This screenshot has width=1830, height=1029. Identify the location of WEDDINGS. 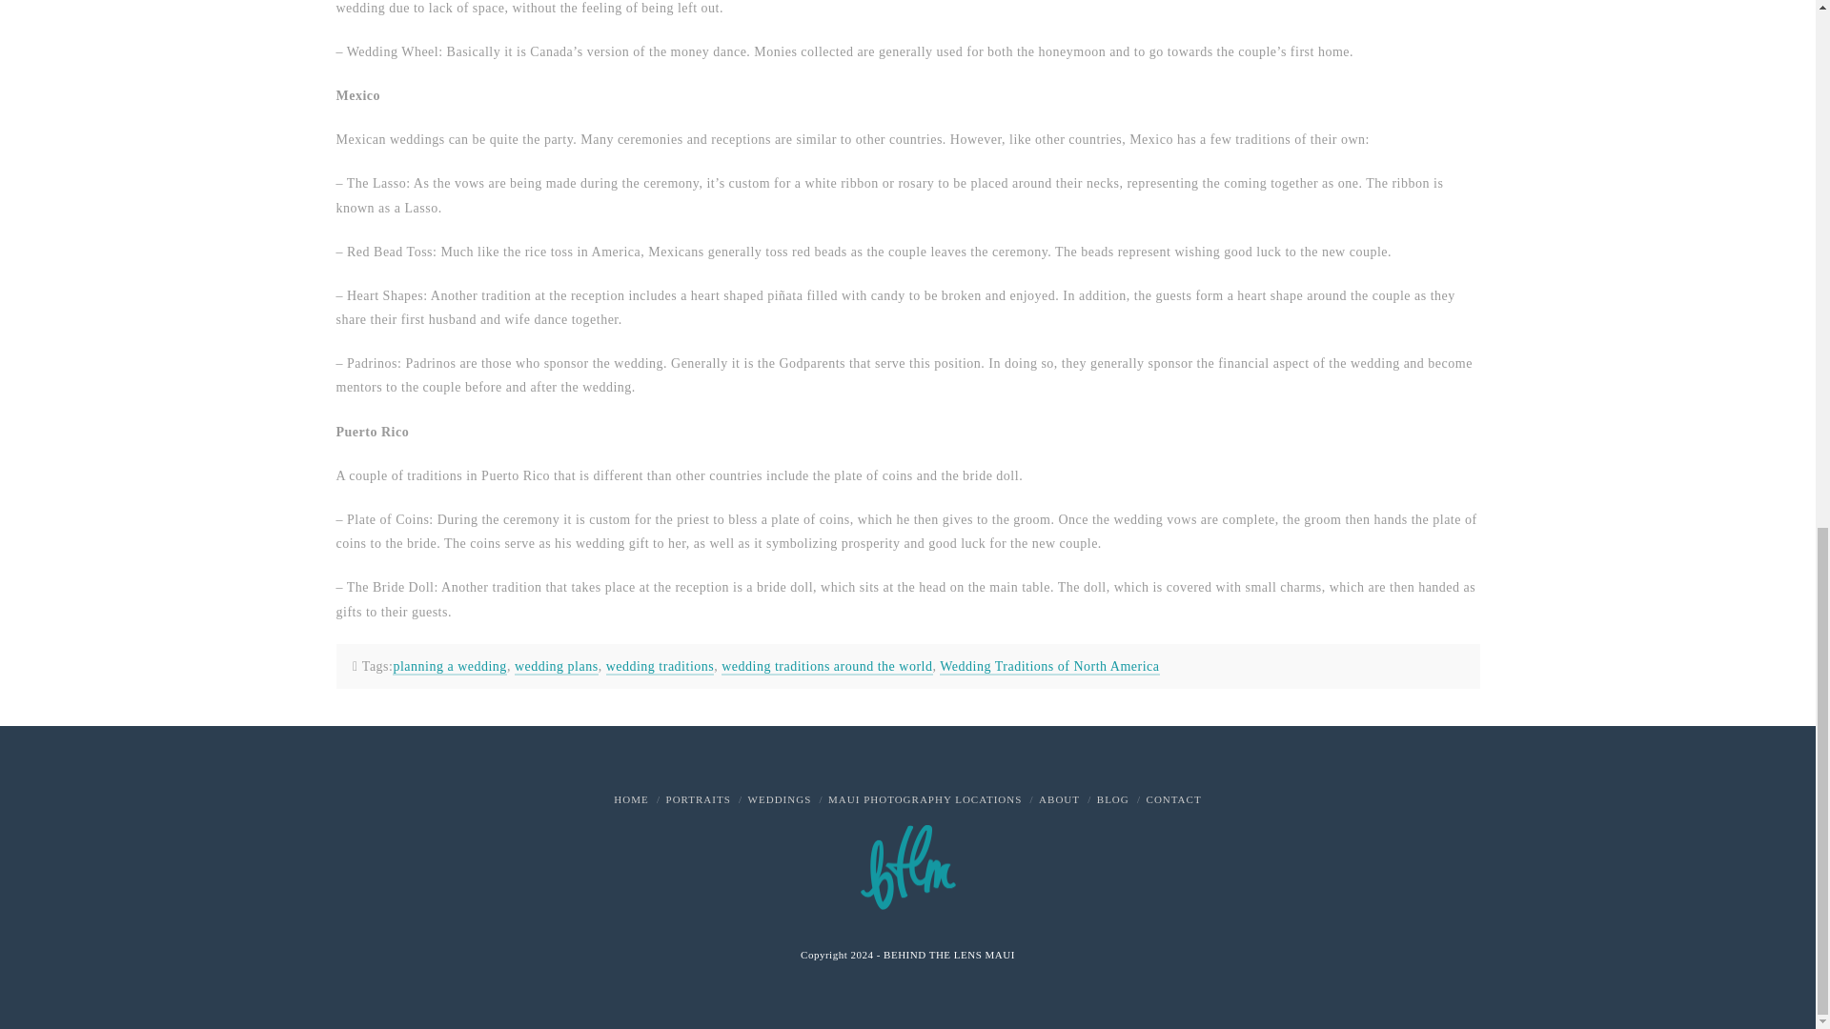
(780, 798).